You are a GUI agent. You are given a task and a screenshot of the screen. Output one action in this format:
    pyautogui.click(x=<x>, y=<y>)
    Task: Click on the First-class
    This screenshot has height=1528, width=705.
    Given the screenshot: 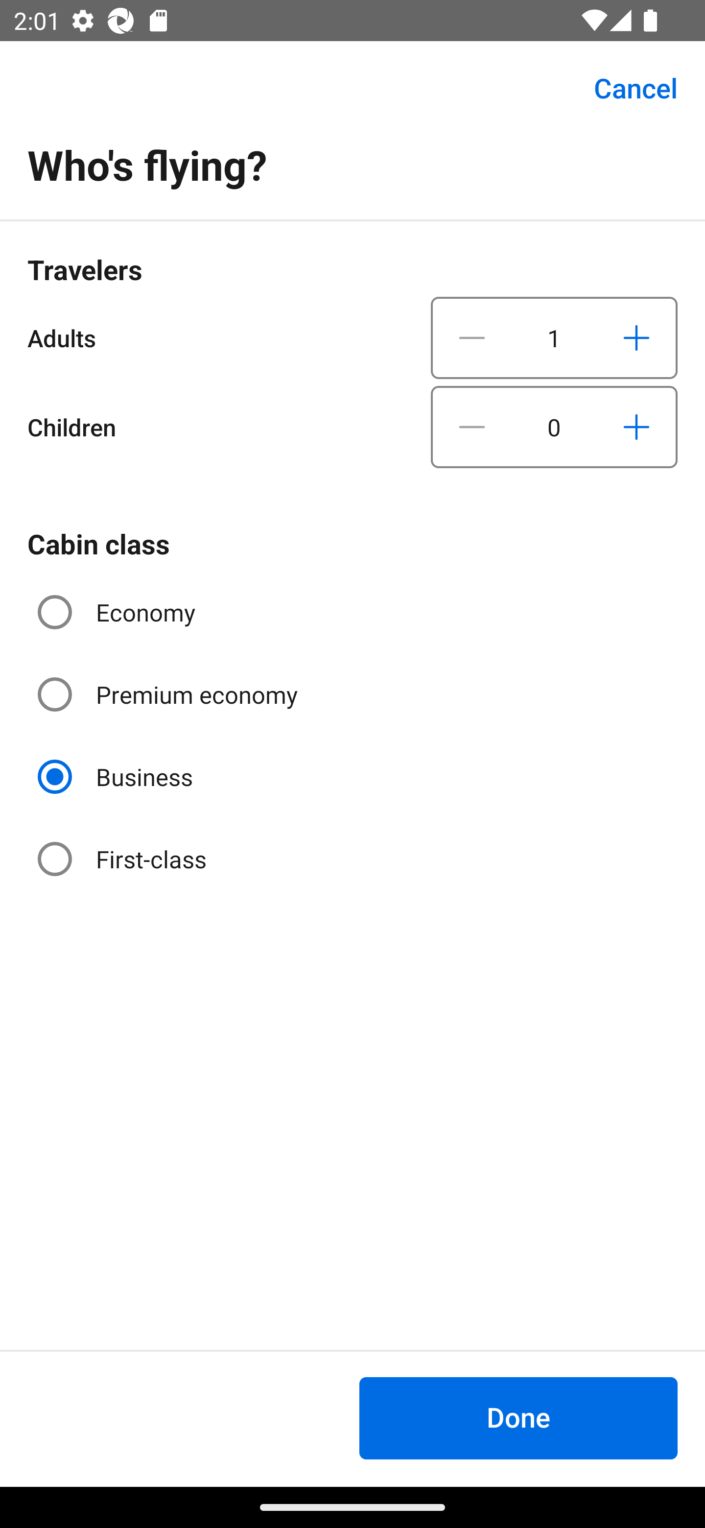 What is the action you would take?
    pyautogui.click(x=123, y=859)
    